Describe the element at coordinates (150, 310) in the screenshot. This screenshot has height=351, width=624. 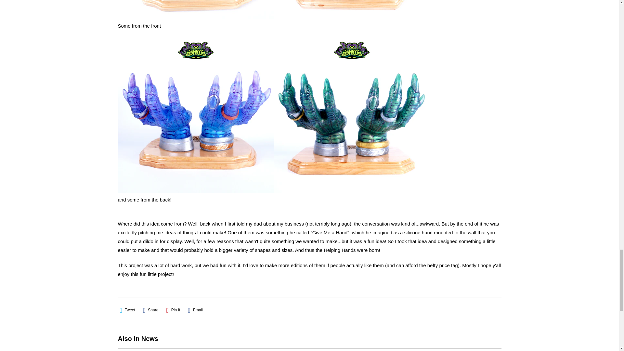
I see `Share this on Facebook` at that location.